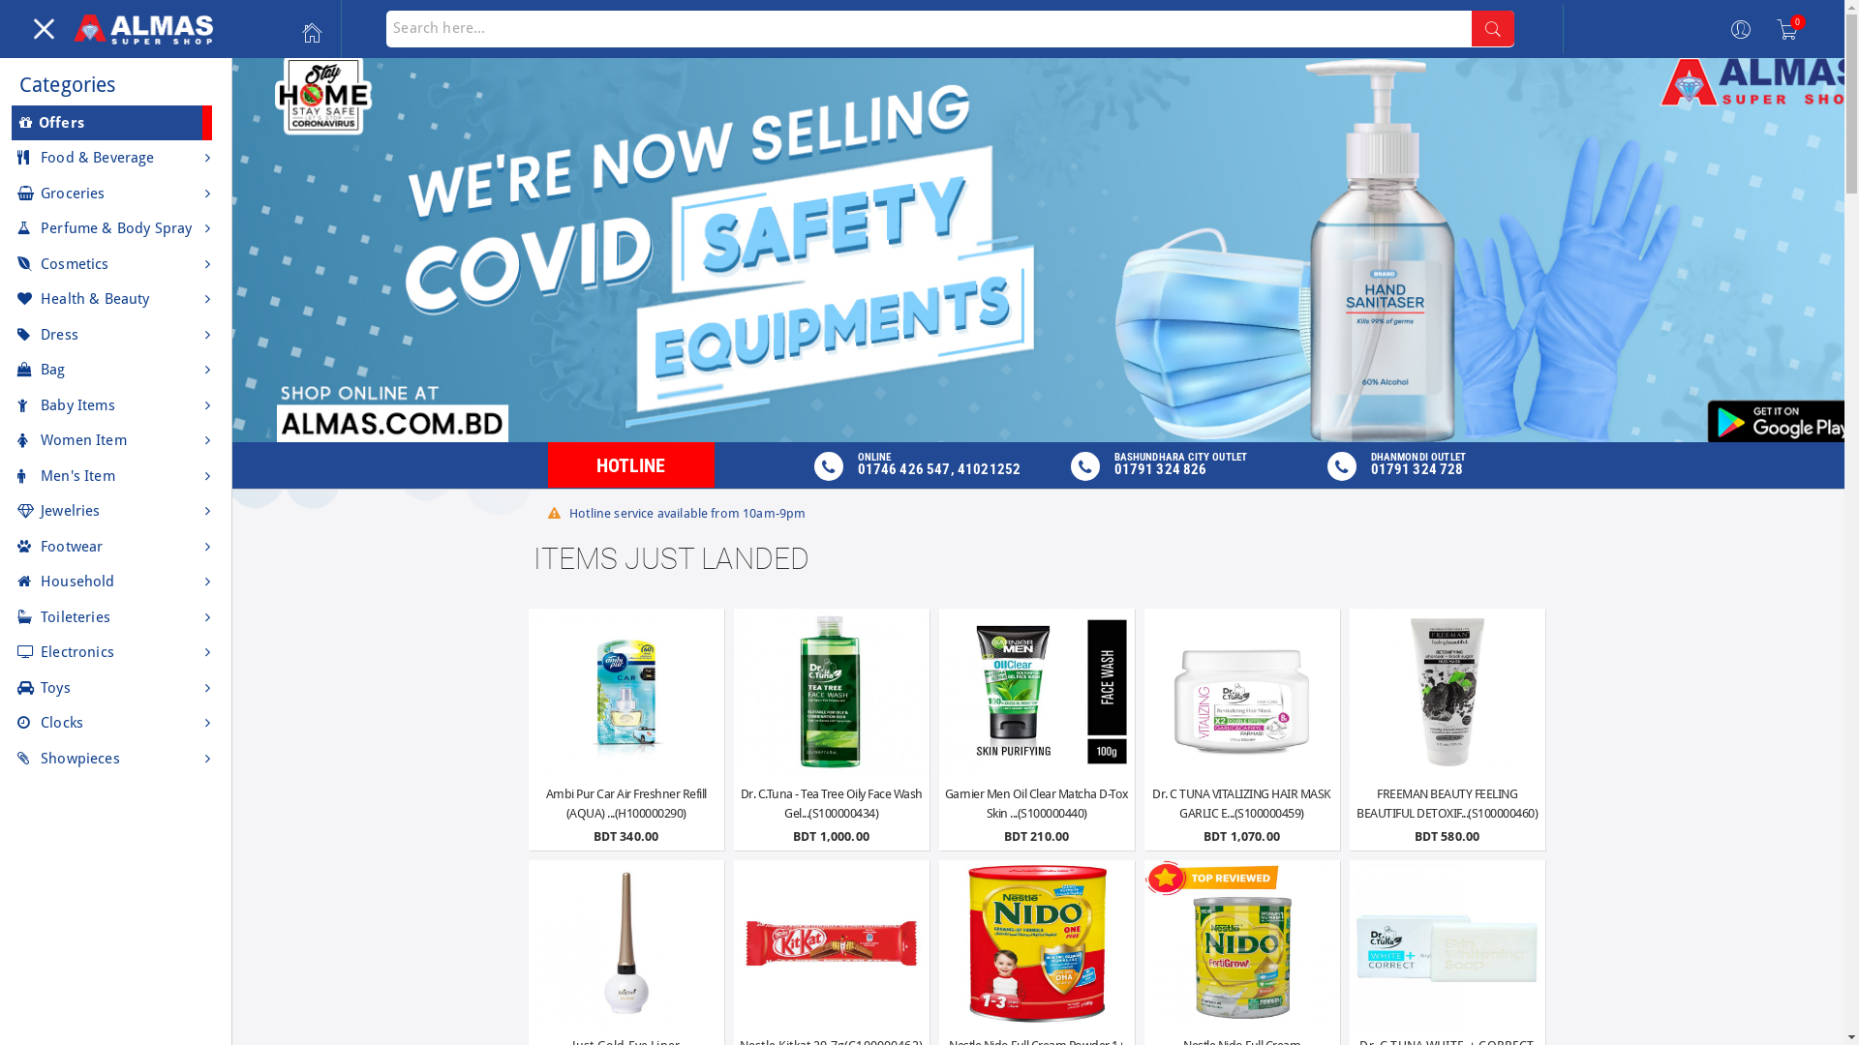  What do you see at coordinates (1242, 803) in the screenshot?
I see `Dr. C TUNA VITALIZING HAIR MASK GARLIC E...(S100000459)` at bounding box center [1242, 803].